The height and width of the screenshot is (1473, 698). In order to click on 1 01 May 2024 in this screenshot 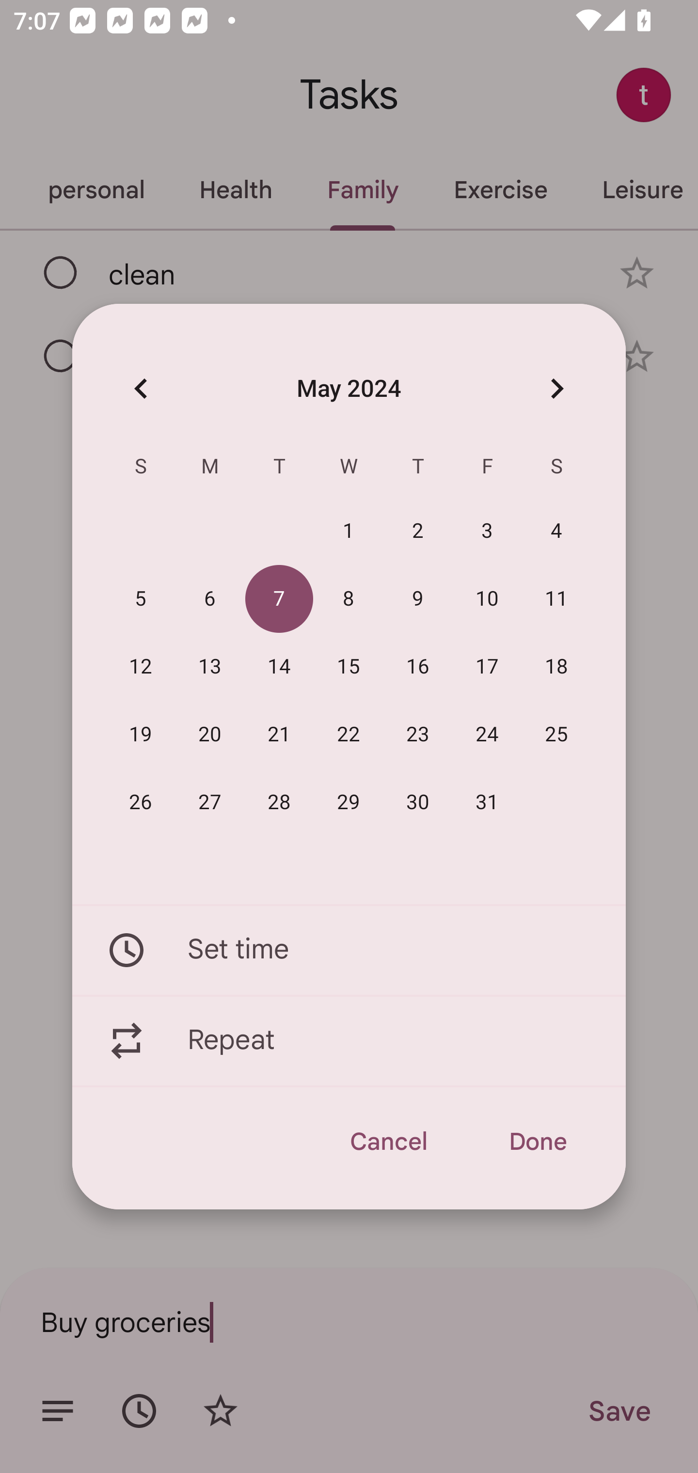, I will do `click(349, 532)`.